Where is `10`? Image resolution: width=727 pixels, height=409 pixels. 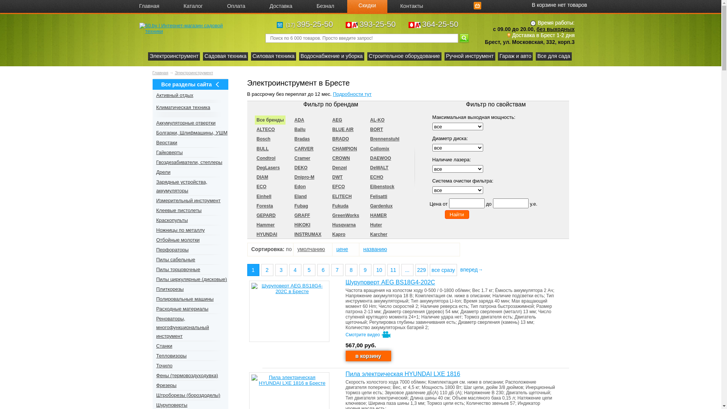
10 is located at coordinates (379, 270).